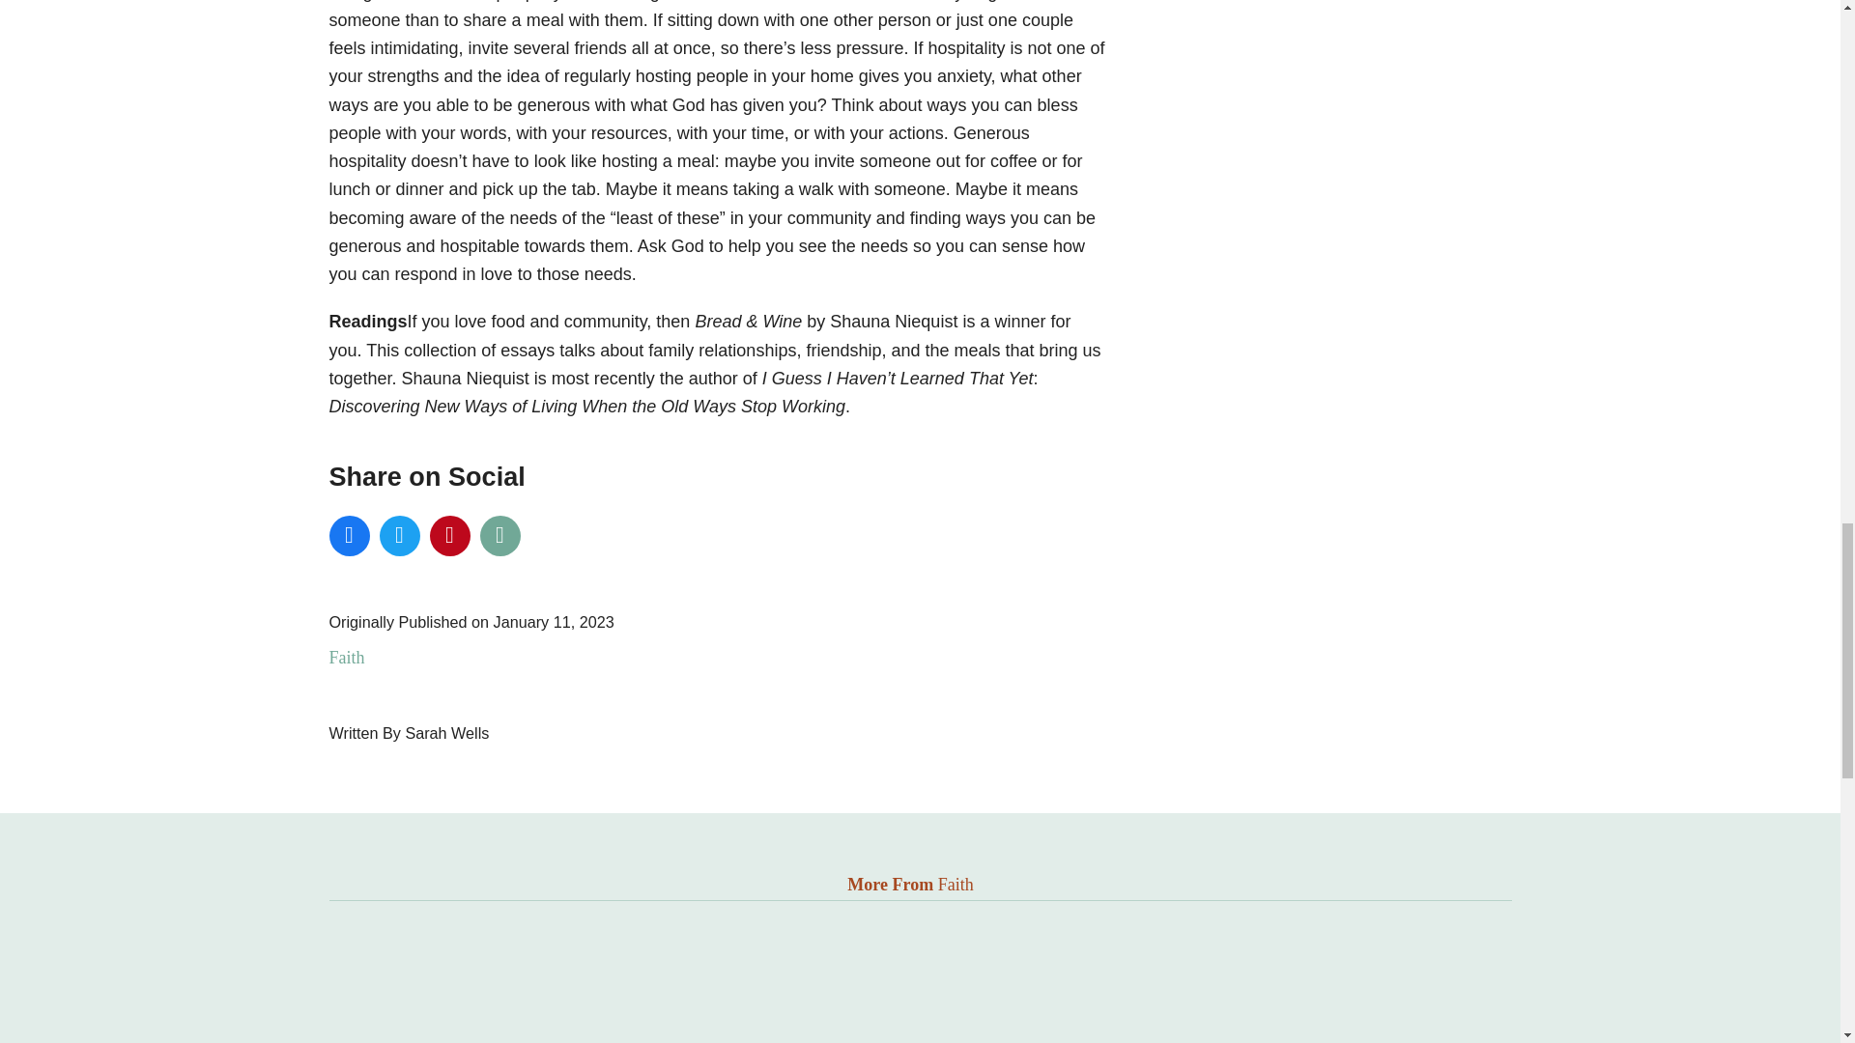  I want to click on Share via Email, so click(499, 535).